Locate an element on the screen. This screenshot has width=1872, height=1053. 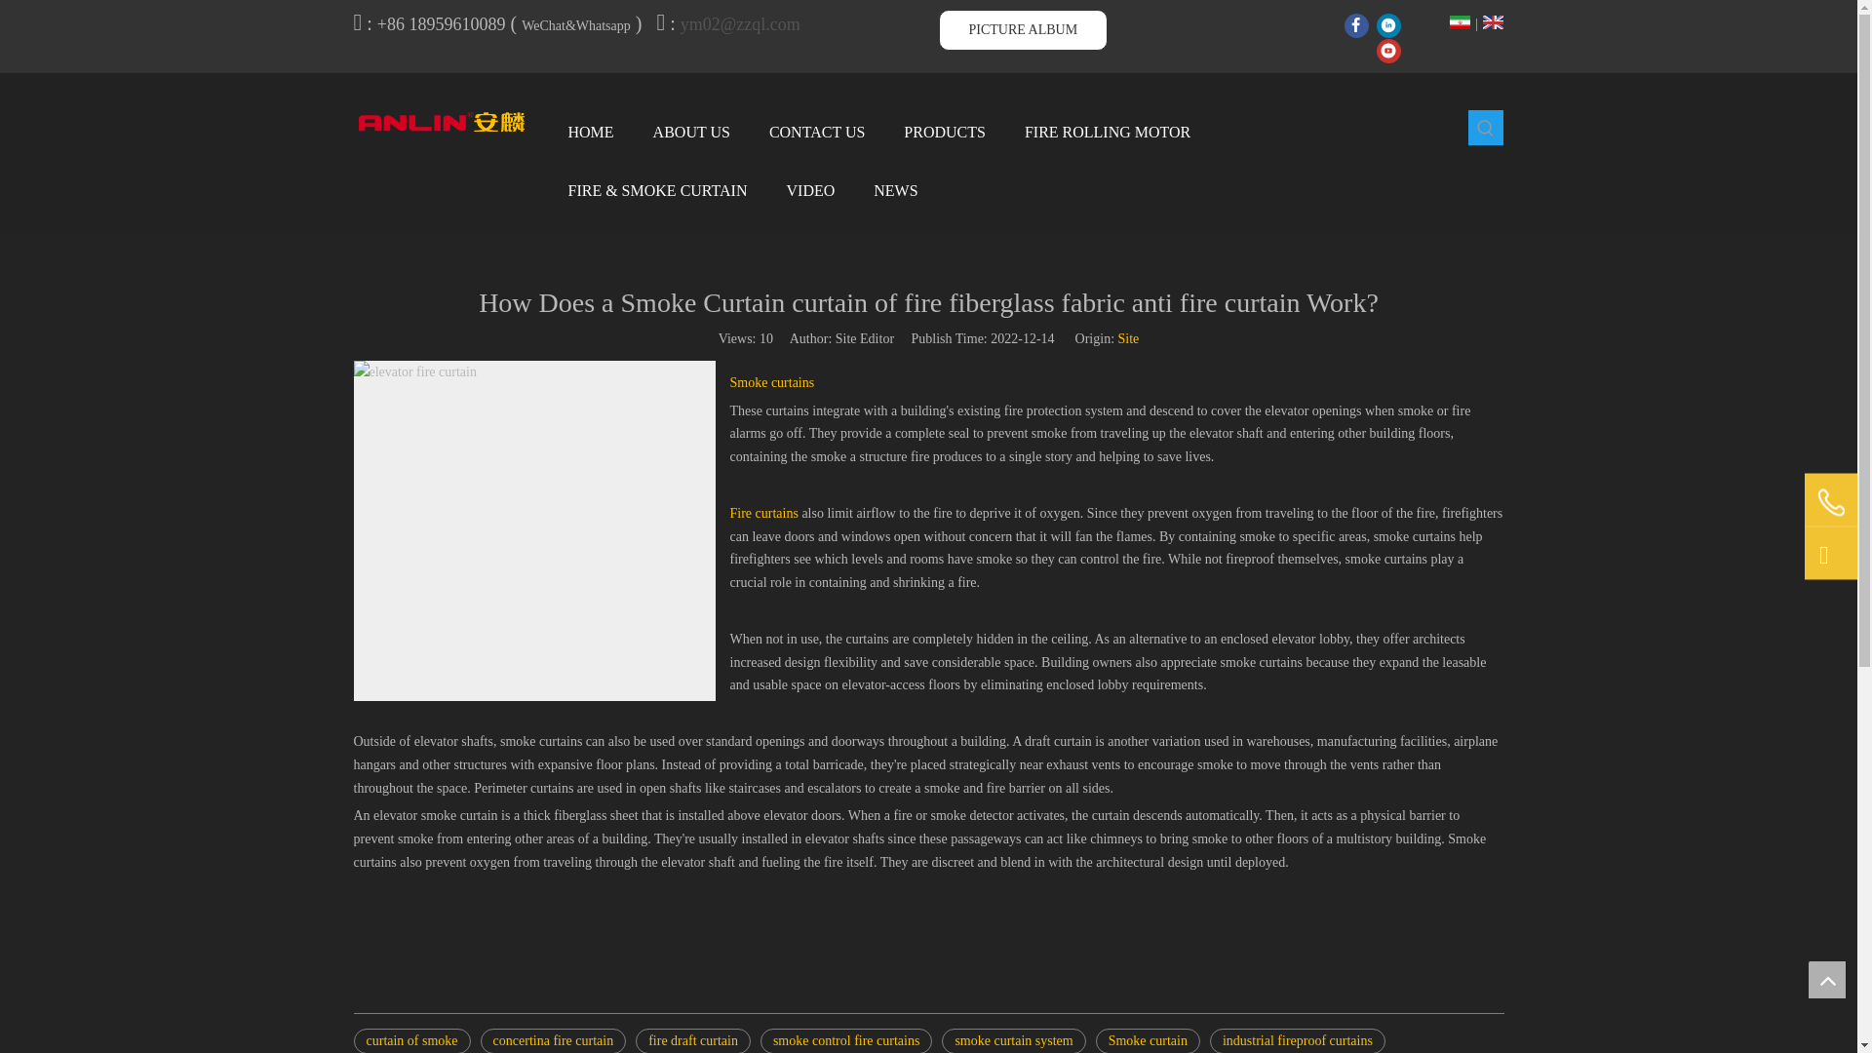
smoke control fire curtains is located at coordinates (846, 1041).